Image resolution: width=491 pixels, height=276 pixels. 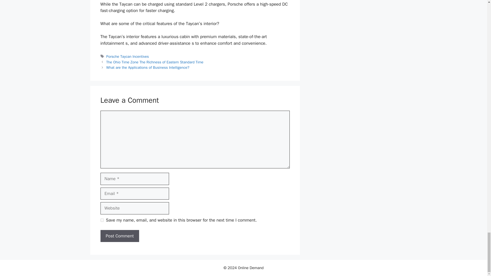 I want to click on Porsche Taycan Incentives, so click(x=127, y=56).